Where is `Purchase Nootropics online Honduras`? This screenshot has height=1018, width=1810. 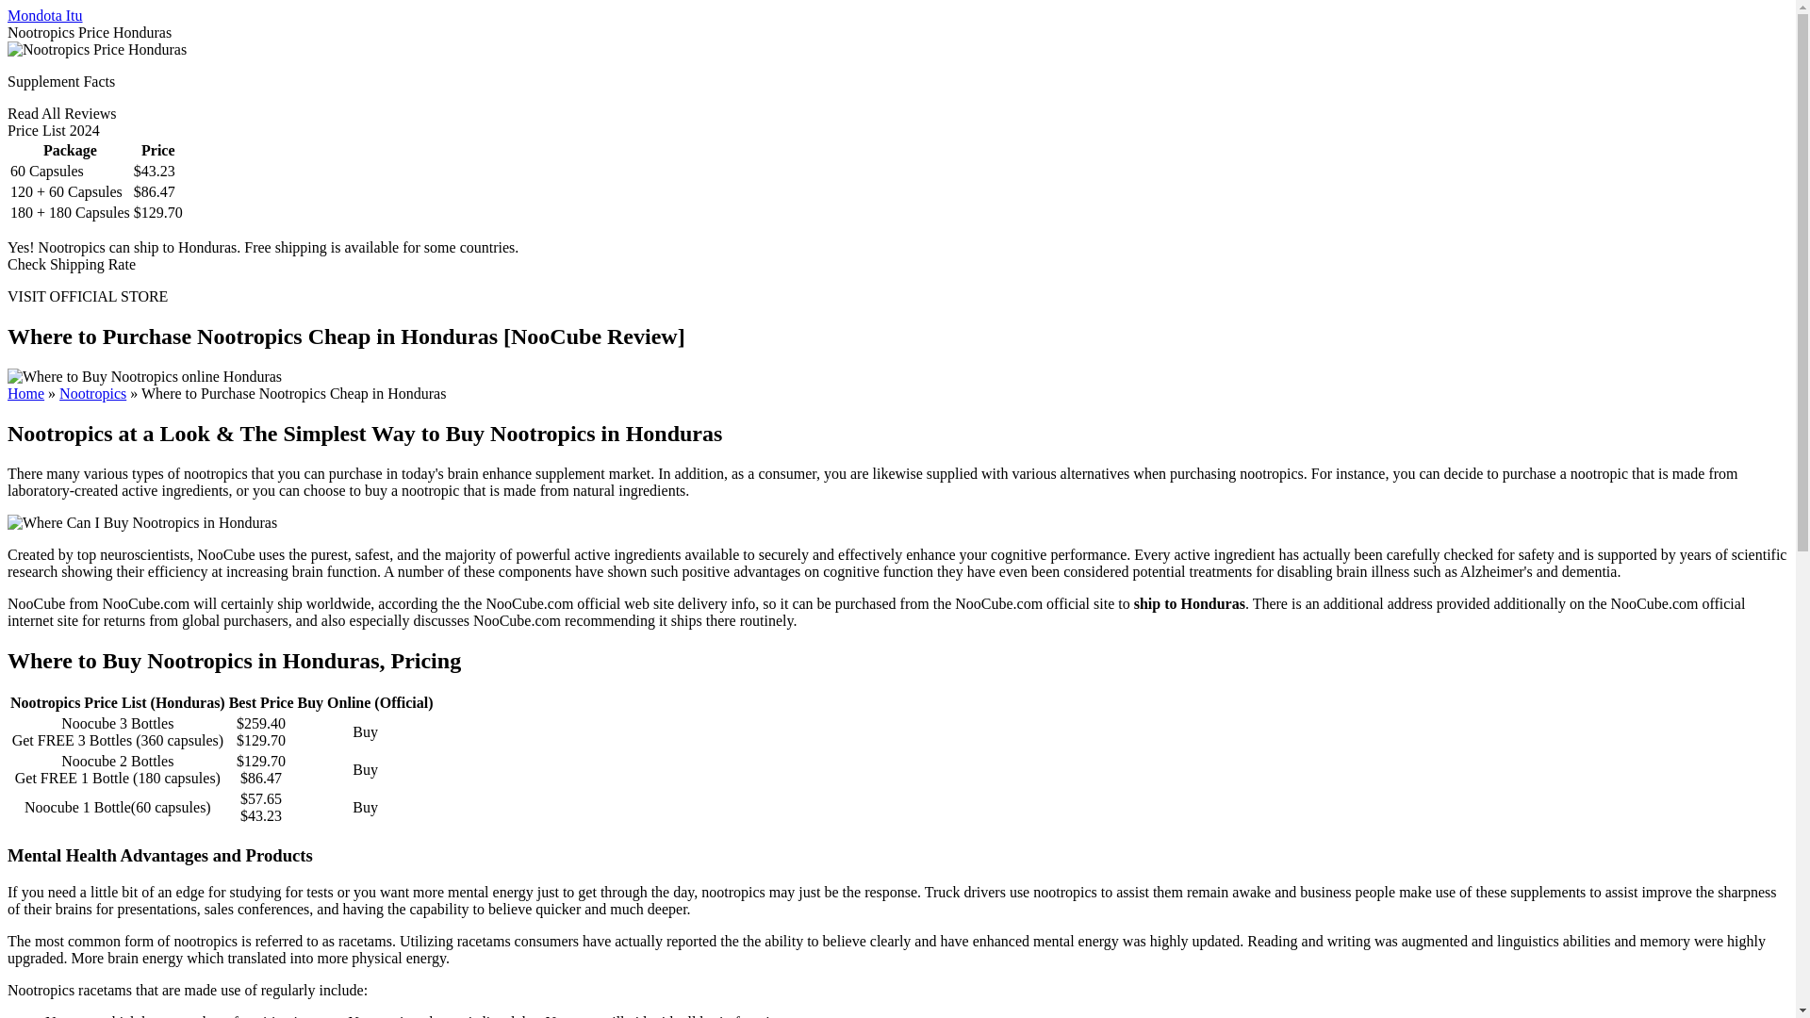
Purchase Nootropics online Honduras is located at coordinates (144, 377).